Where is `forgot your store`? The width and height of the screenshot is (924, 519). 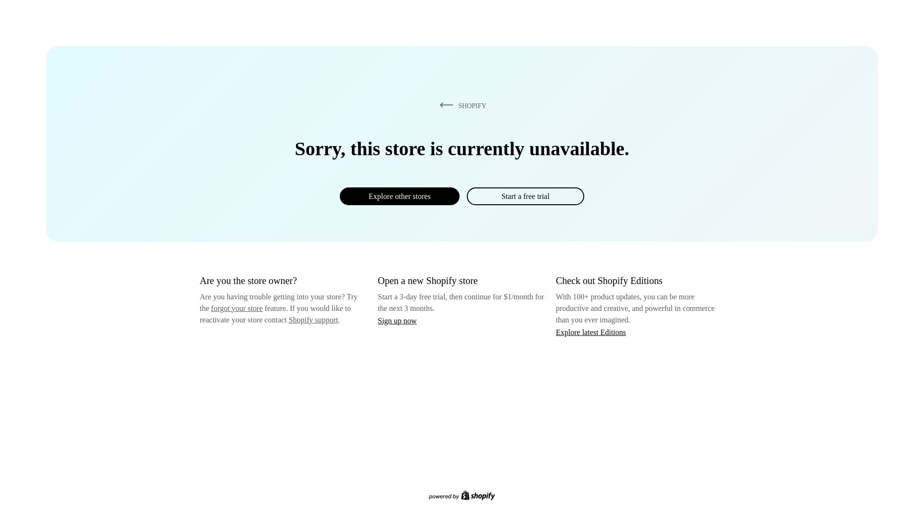 forgot your store is located at coordinates (237, 308).